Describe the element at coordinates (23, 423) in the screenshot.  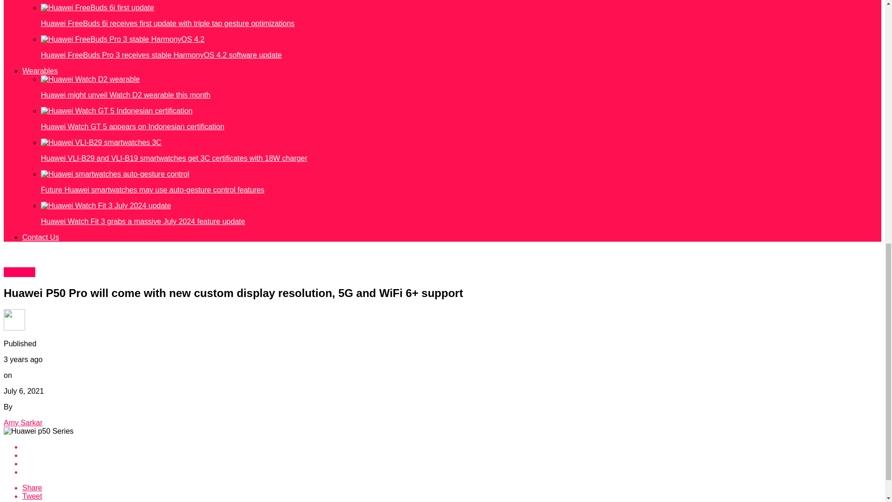
I see `Posts by Amy Sarkar` at that location.